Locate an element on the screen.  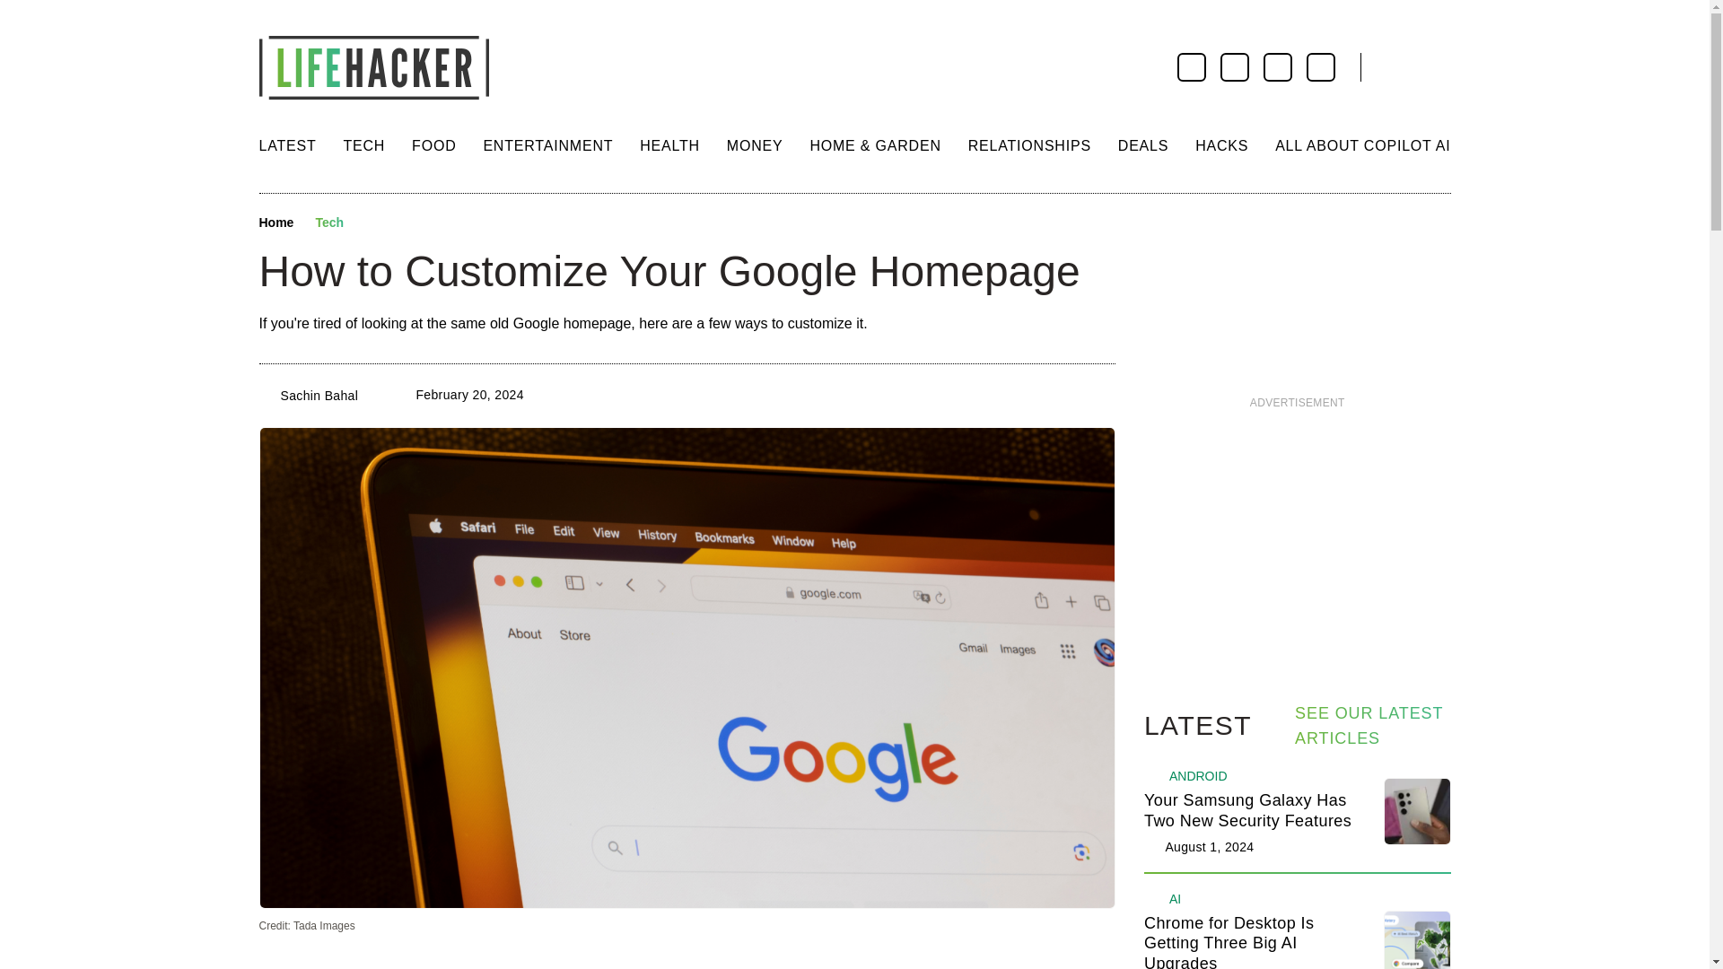
HACKS is located at coordinates (1221, 145).